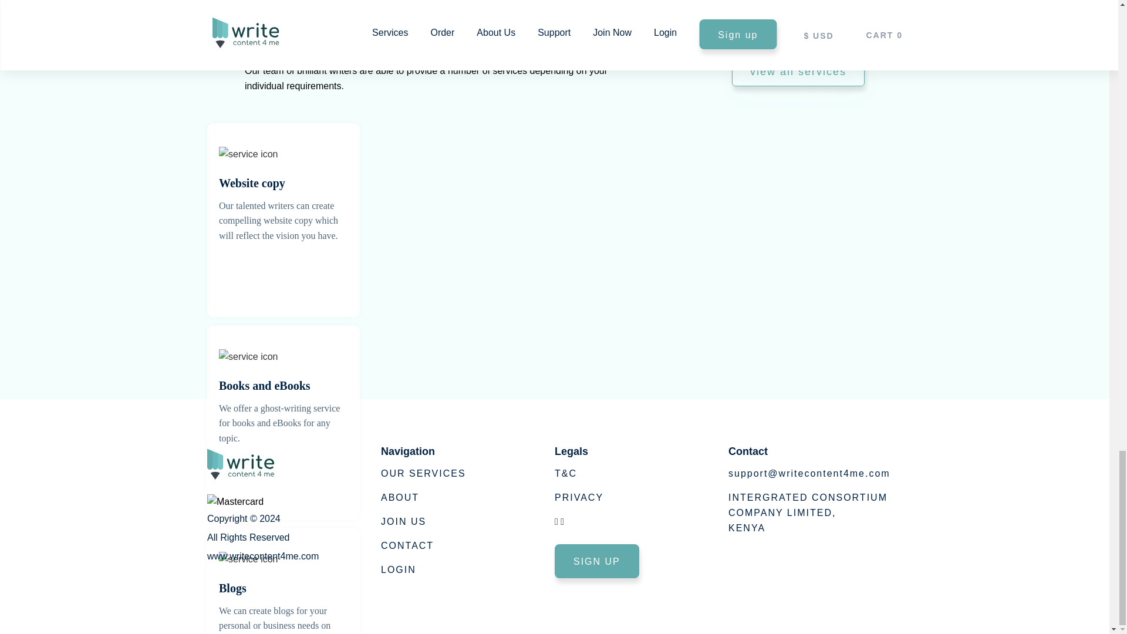  What do you see at coordinates (579, 499) in the screenshot?
I see `PRIVACY` at bounding box center [579, 499].